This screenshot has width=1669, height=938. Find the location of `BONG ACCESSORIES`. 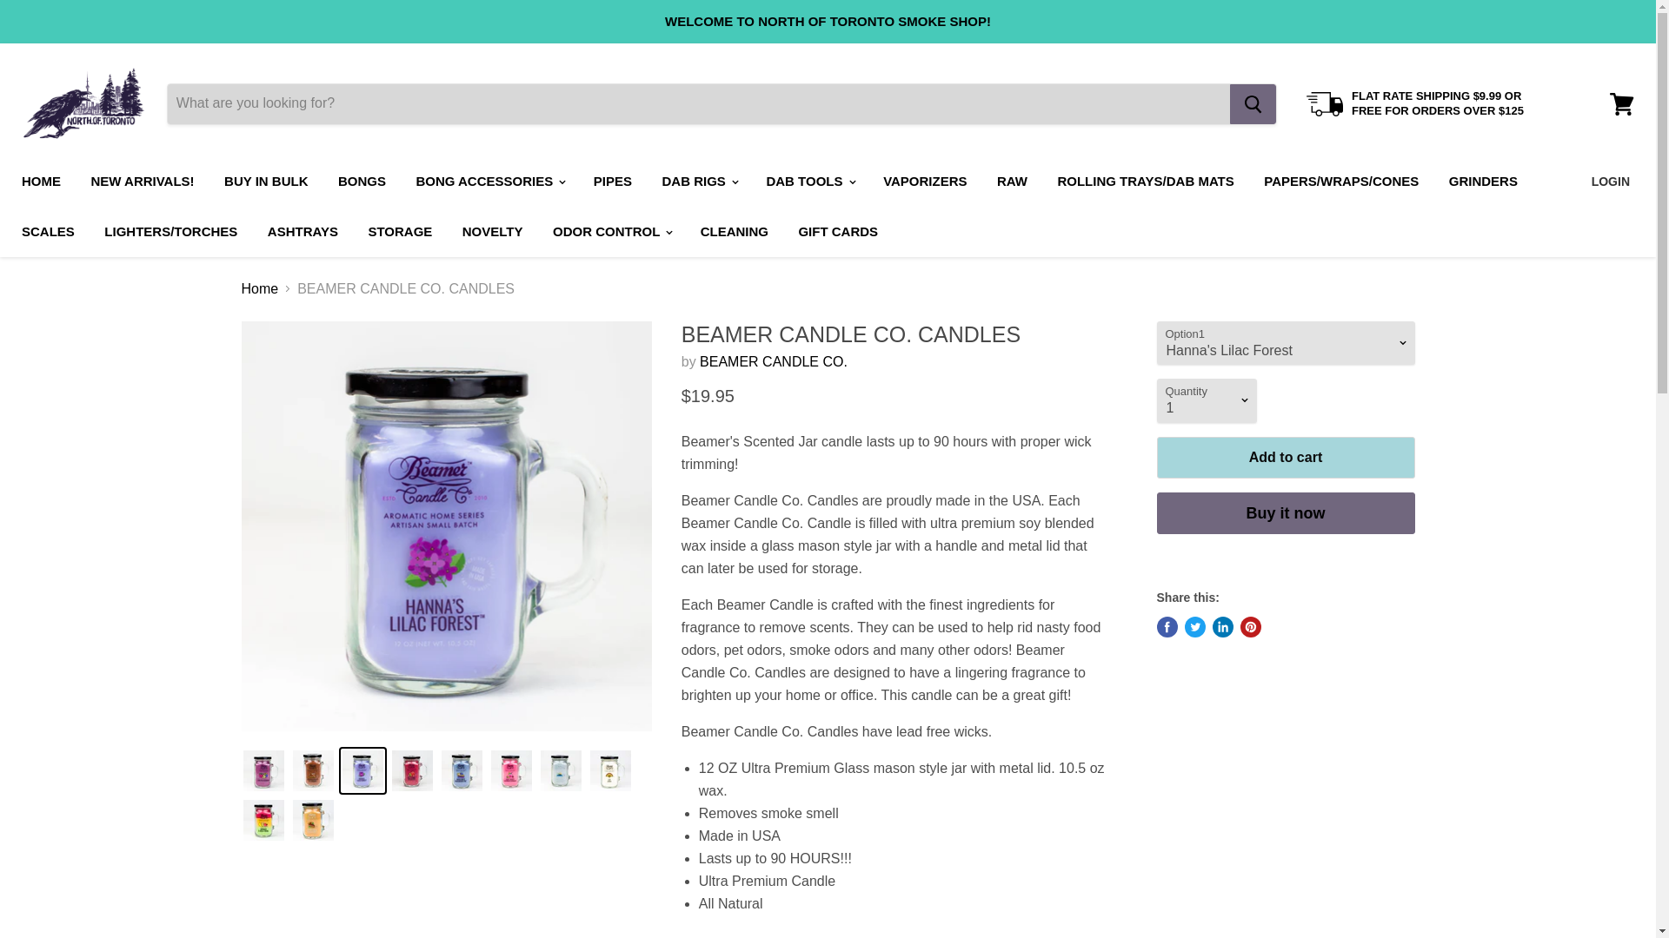

BONG ACCESSORIES is located at coordinates (489, 181).